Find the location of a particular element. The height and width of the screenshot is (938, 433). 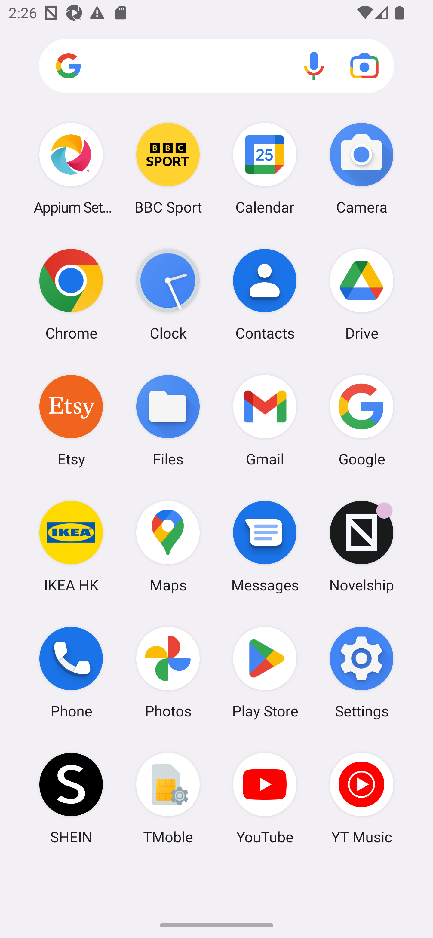

SHEIN is located at coordinates (71, 798).